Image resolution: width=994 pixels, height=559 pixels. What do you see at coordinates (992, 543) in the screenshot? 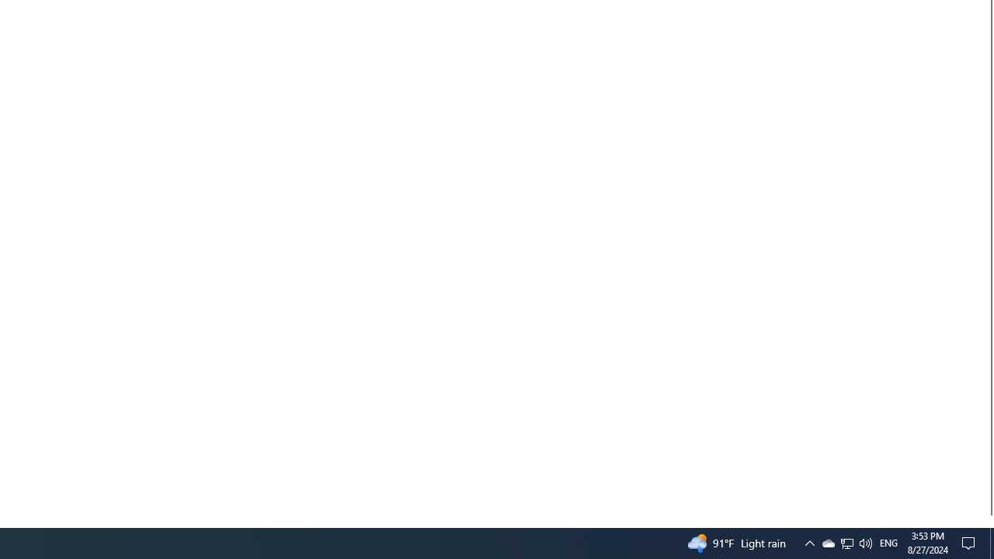
I see `Show desktop` at bounding box center [992, 543].